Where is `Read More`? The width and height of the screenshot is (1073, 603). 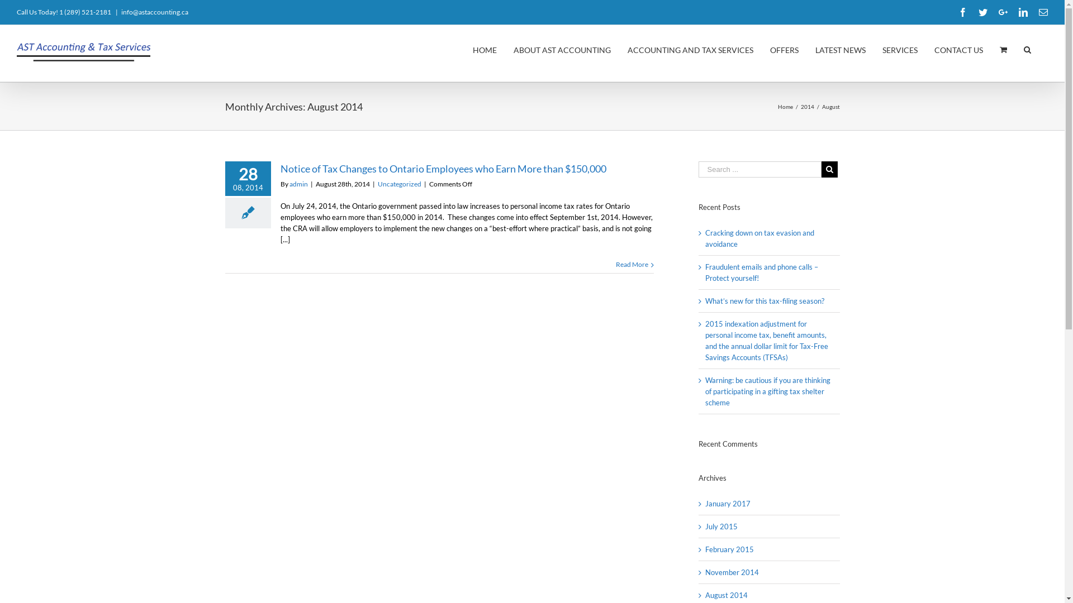
Read More is located at coordinates (632, 265).